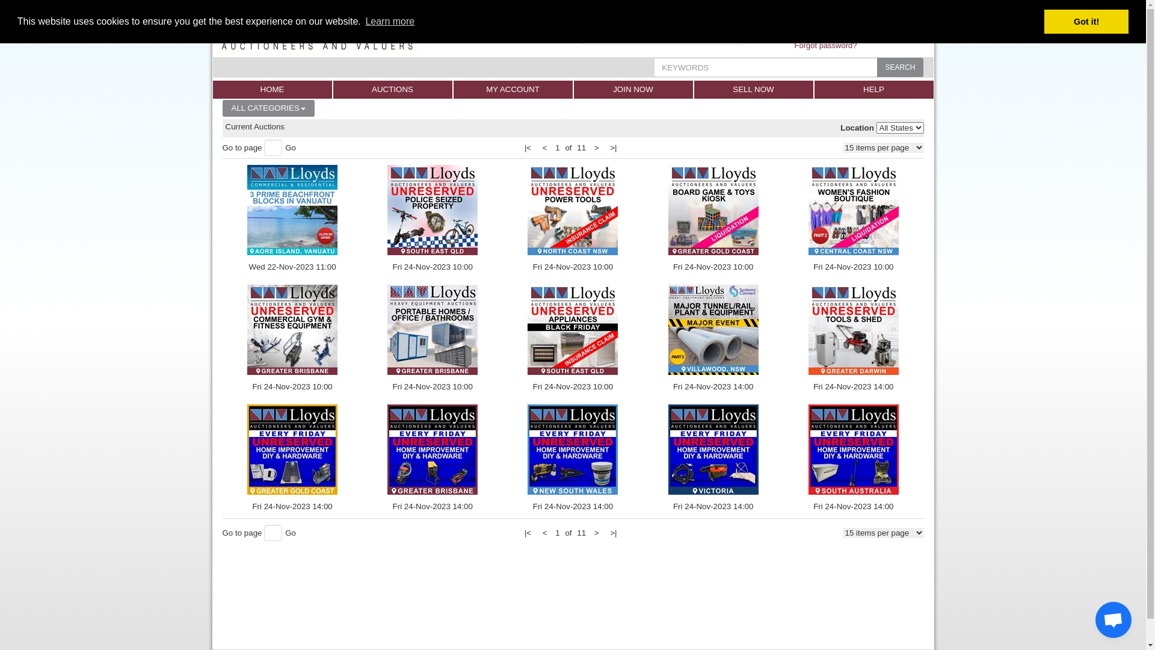 The image size is (1155, 650). What do you see at coordinates (268, 108) in the screenshot?
I see `ALL CATEGORIES` at bounding box center [268, 108].